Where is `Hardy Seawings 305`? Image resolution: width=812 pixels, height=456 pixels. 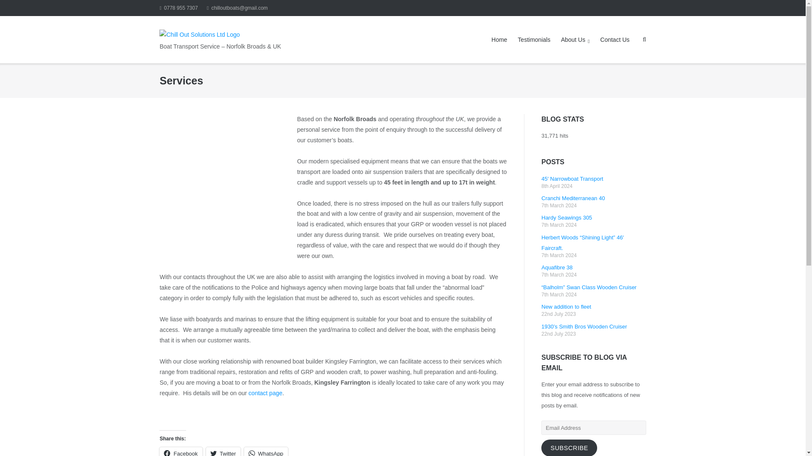
Hardy Seawings 305 is located at coordinates (567, 217).